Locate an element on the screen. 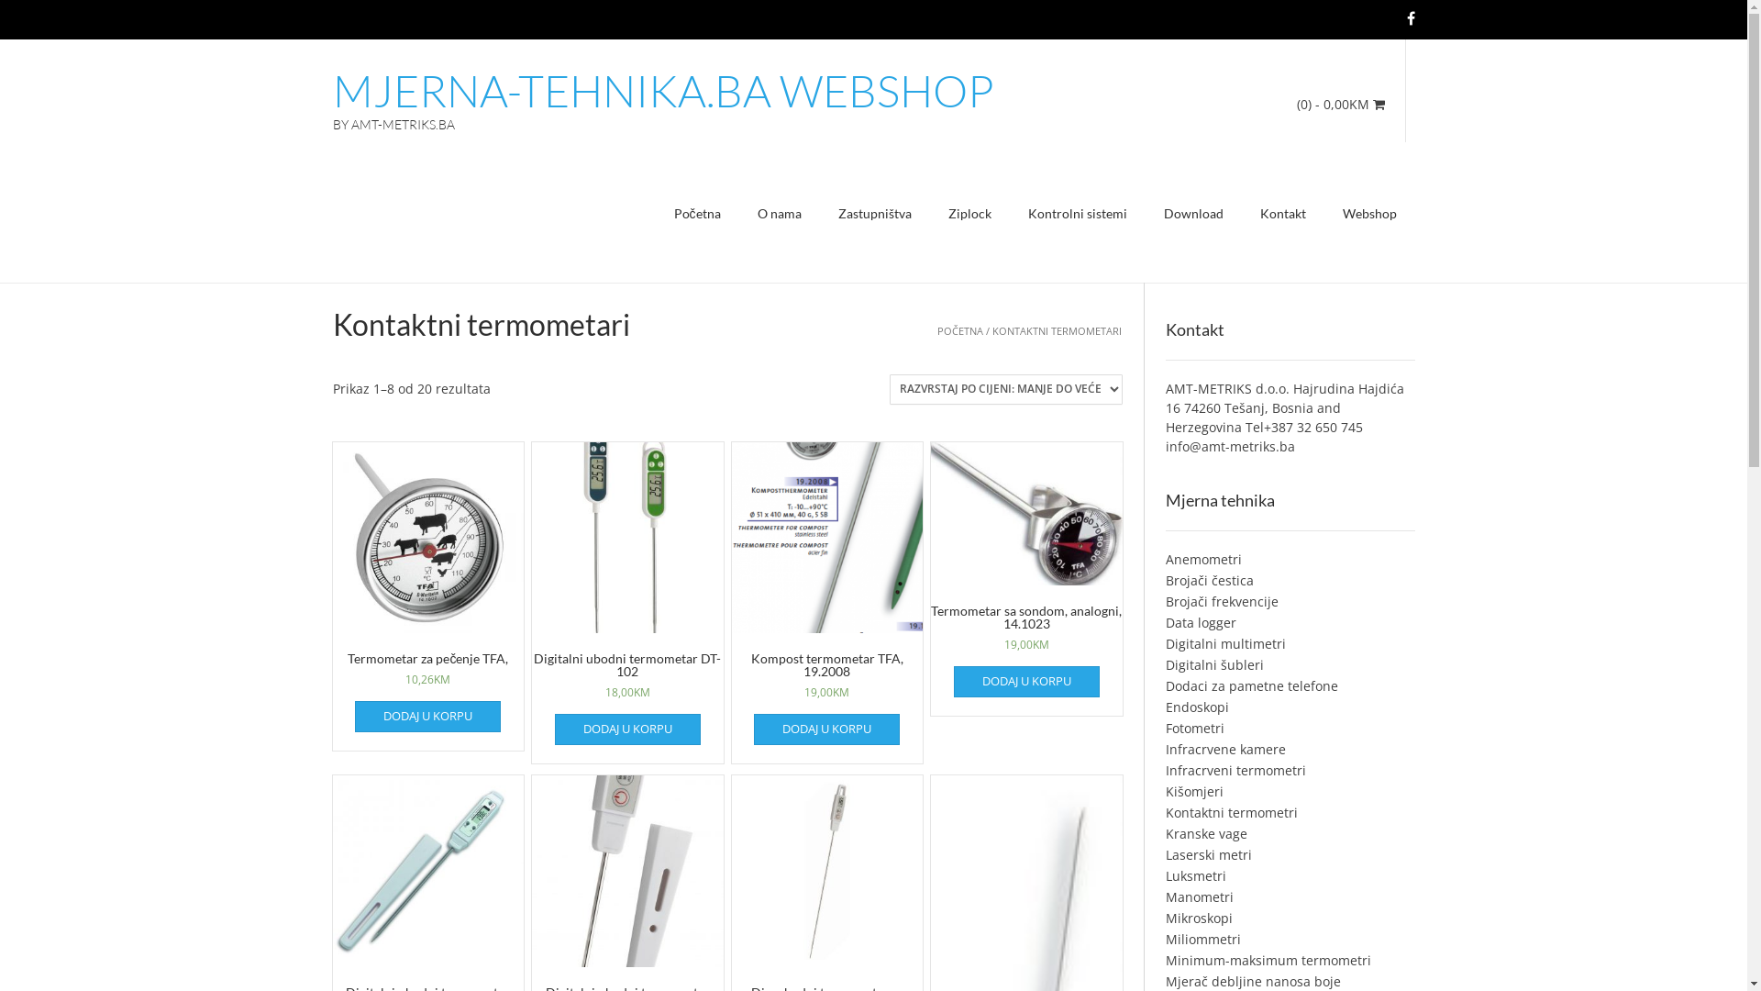 The width and height of the screenshot is (1761, 991). MJERNA-TEHNIKA.BA WEBSHOP is located at coordinates (662, 91).